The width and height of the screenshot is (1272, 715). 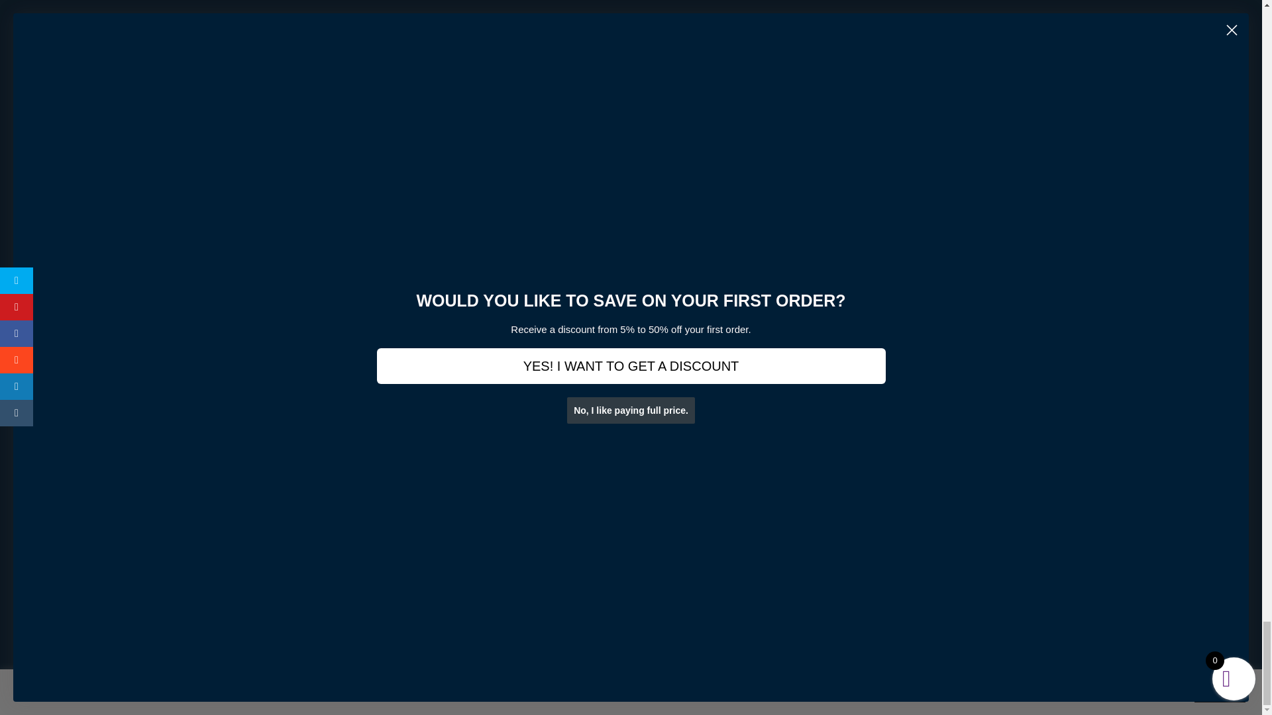 What do you see at coordinates (565, 683) in the screenshot?
I see `Dutch` at bounding box center [565, 683].